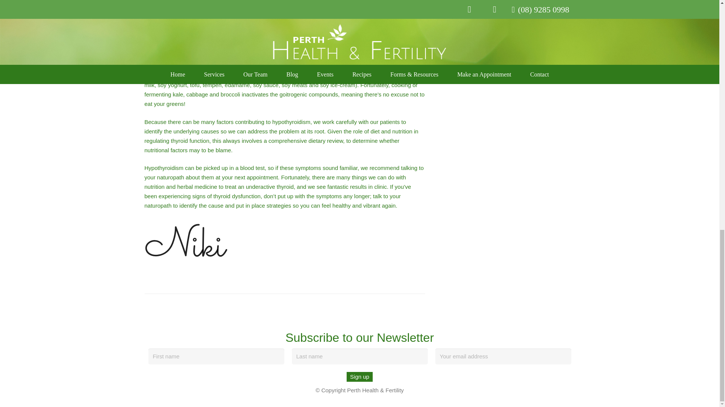 The height and width of the screenshot is (407, 725). What do you see at coordinates (359, 377) in the screenshot?
I see `Sign up` at bounding box center [359, 377].